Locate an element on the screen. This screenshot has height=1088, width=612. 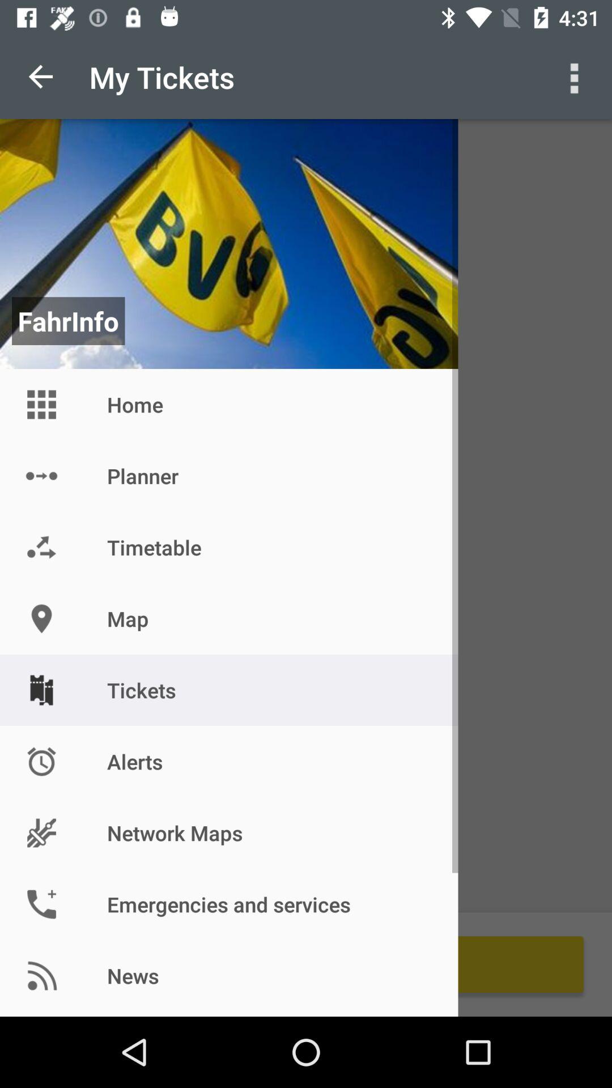
select the icon which is left side of the news is located at coordinates (41, 976).